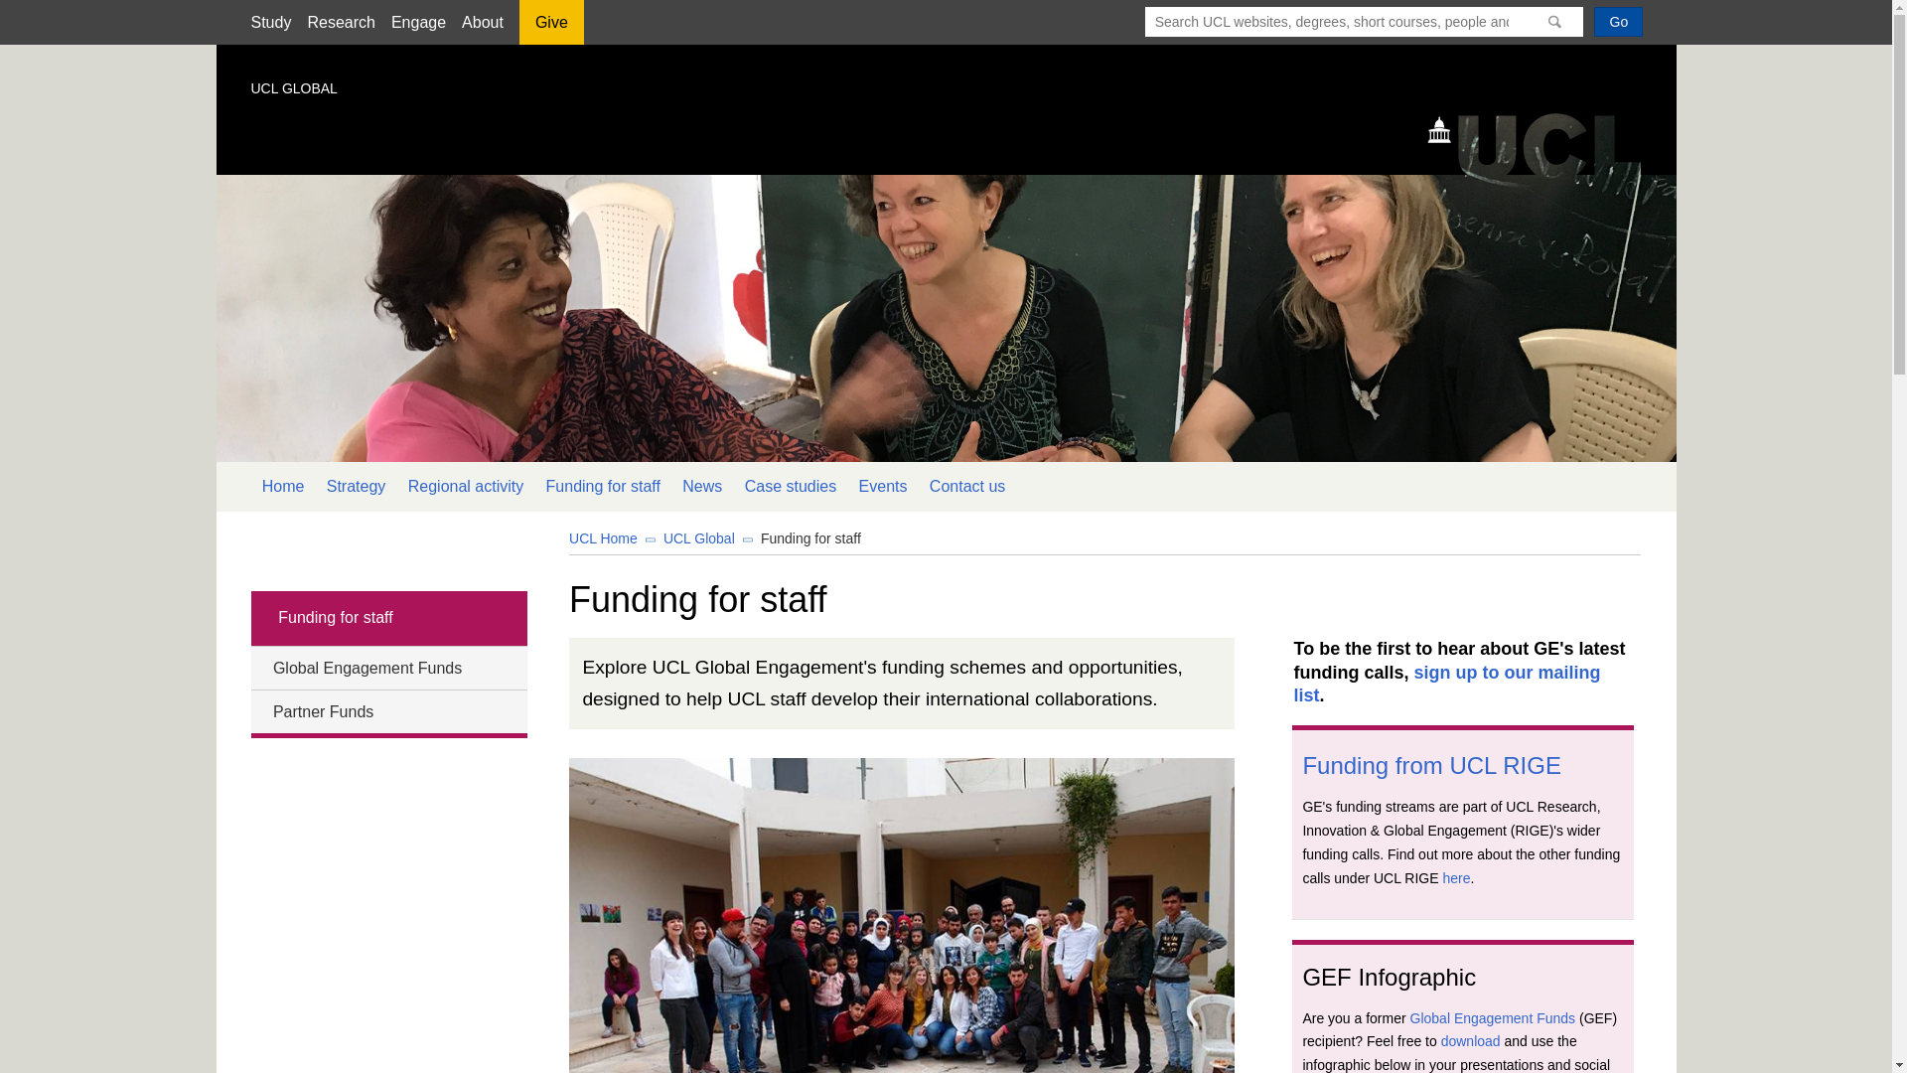  Describe the element at coordinates (1494, 1017) in the screenshot. I see `Global Engagement Funds` at that location.